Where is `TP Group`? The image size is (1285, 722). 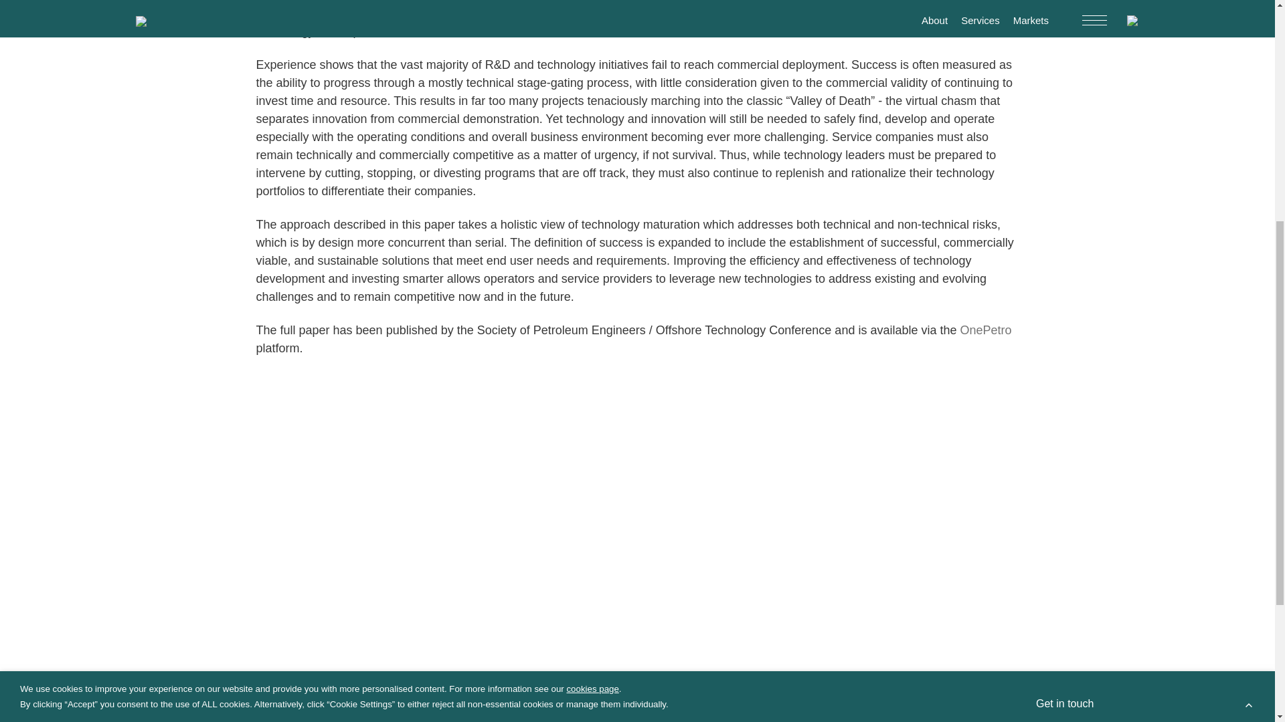
TP Group is located at coordinates (415, 219).